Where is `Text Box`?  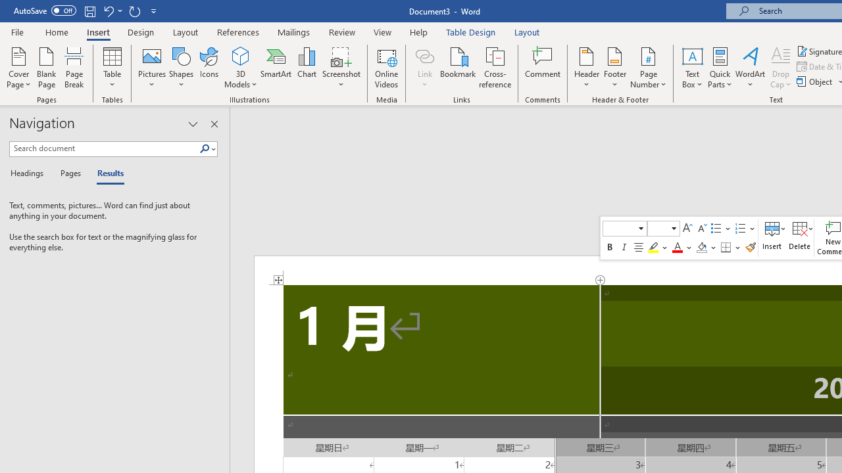
Text Box is located at coordinates (692, 67).